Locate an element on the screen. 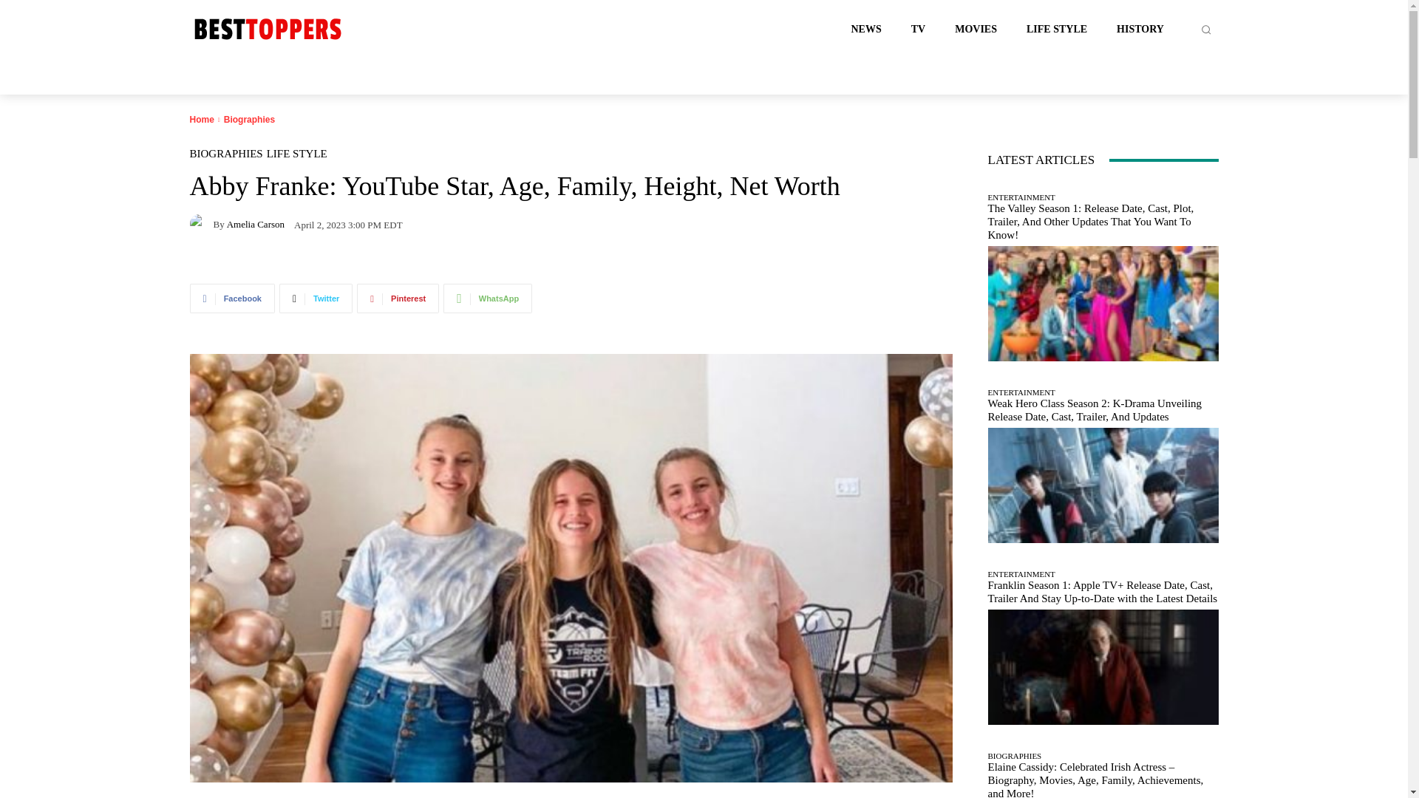 This screenshot has width=1419, height=798. Biographies is located at coordinates (250, 120).